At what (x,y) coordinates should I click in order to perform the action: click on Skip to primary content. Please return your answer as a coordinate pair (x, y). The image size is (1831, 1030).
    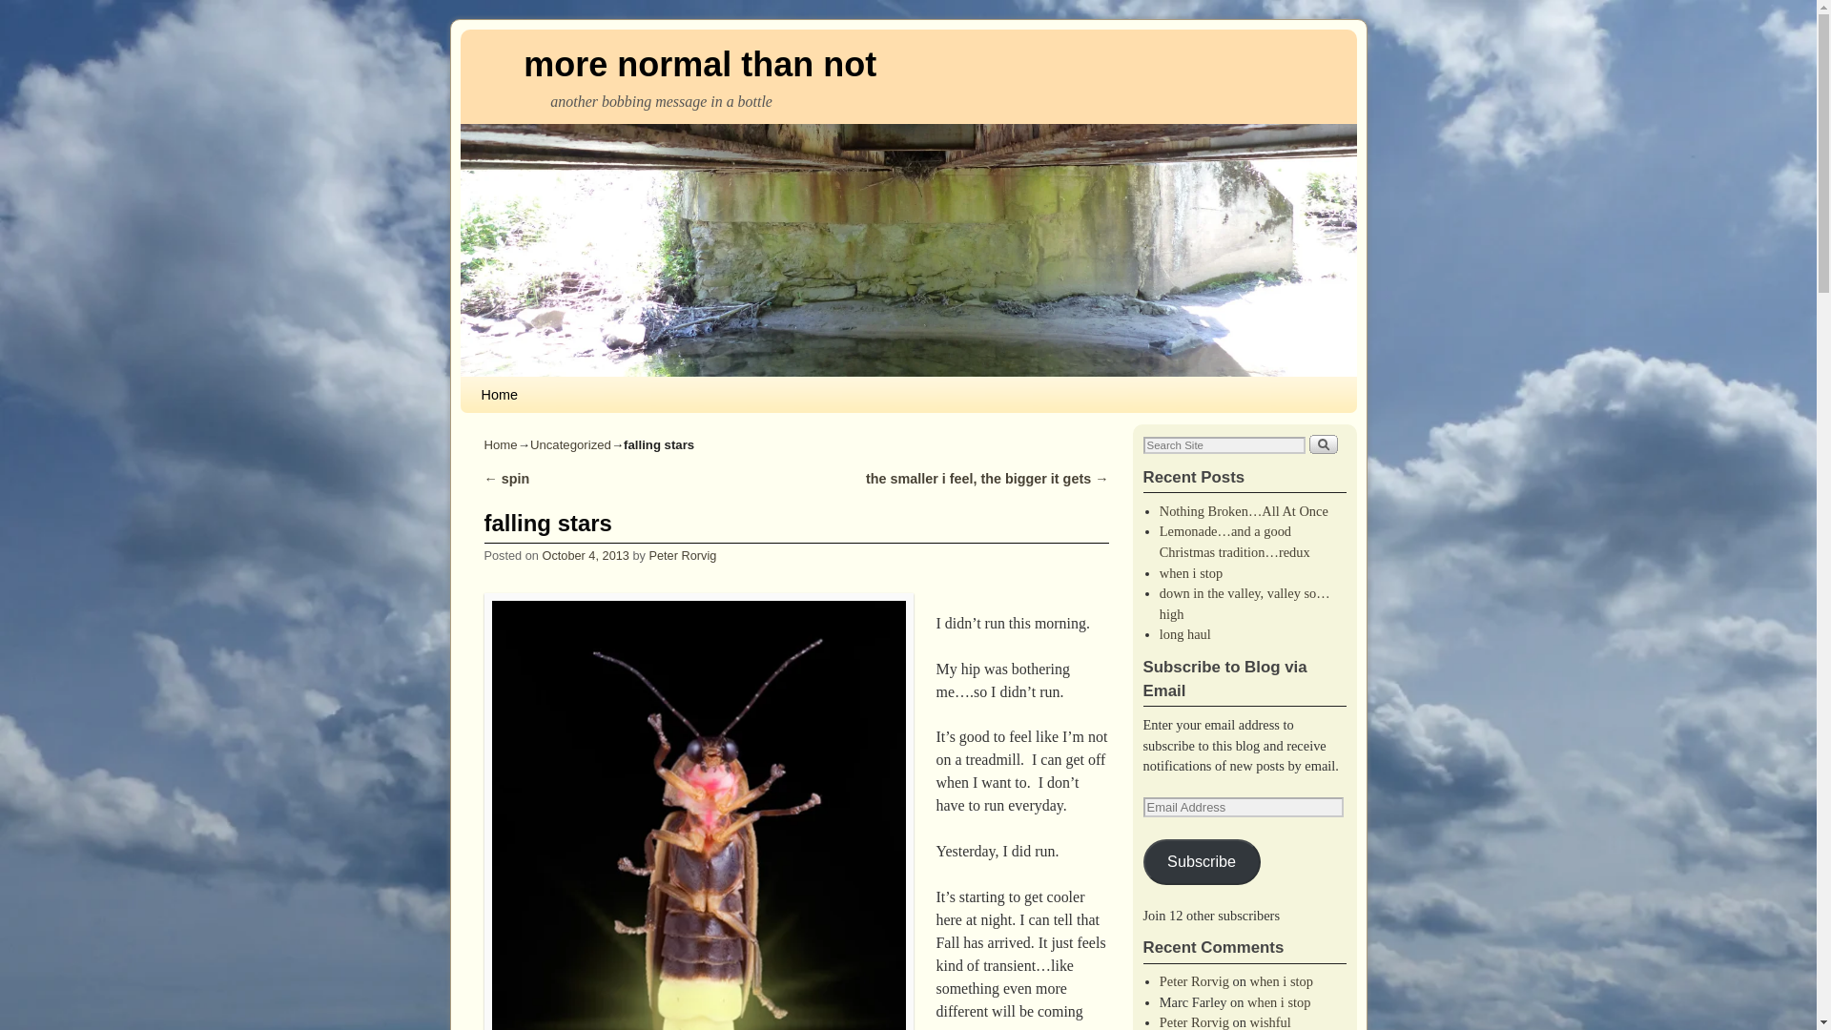
    Looking at the image, I should click on (513, 385).